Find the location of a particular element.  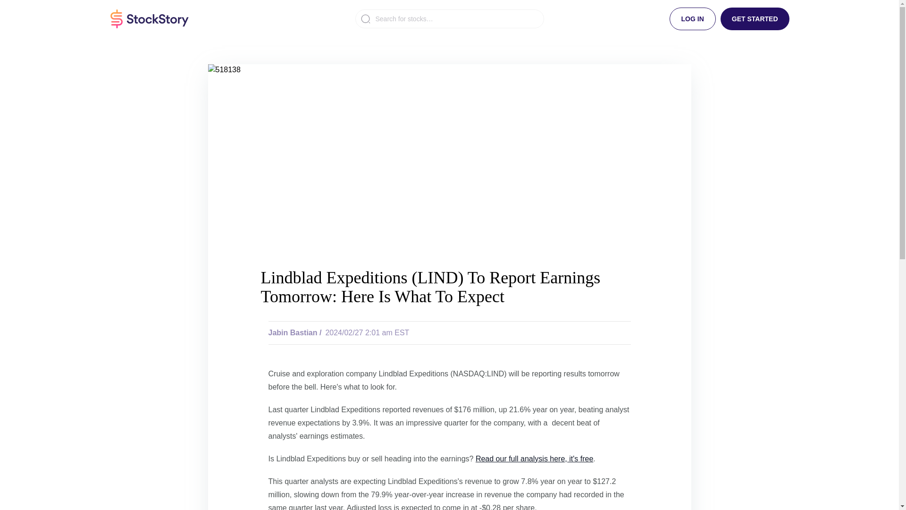

LOG IN is located at coordinates (692, 19).